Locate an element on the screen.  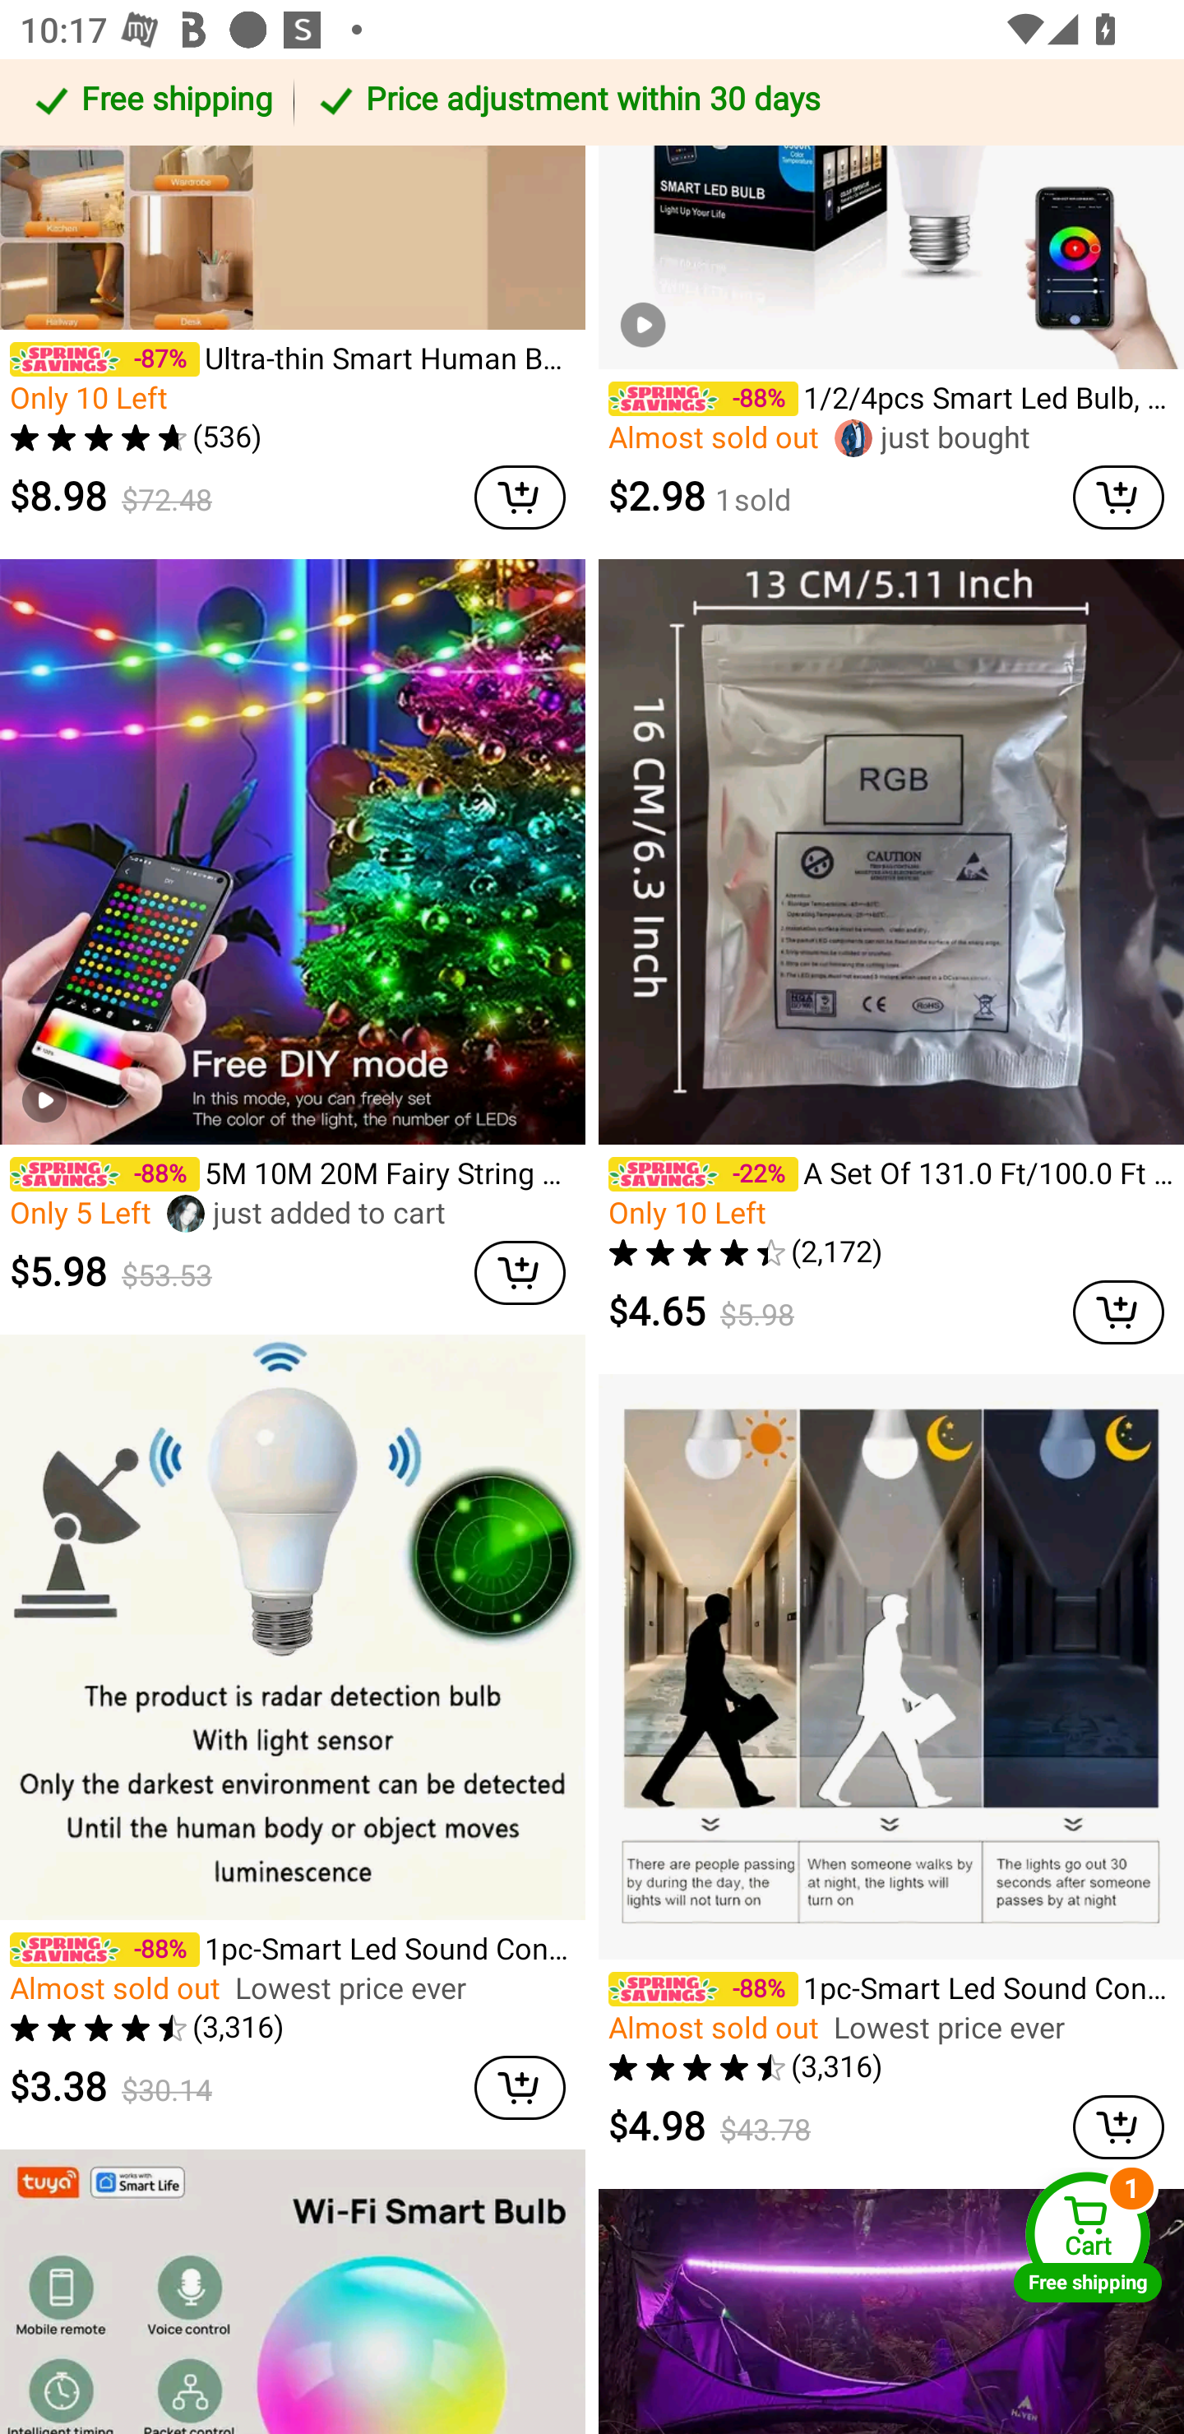
cart delete is located at coordinates (520, 2089).